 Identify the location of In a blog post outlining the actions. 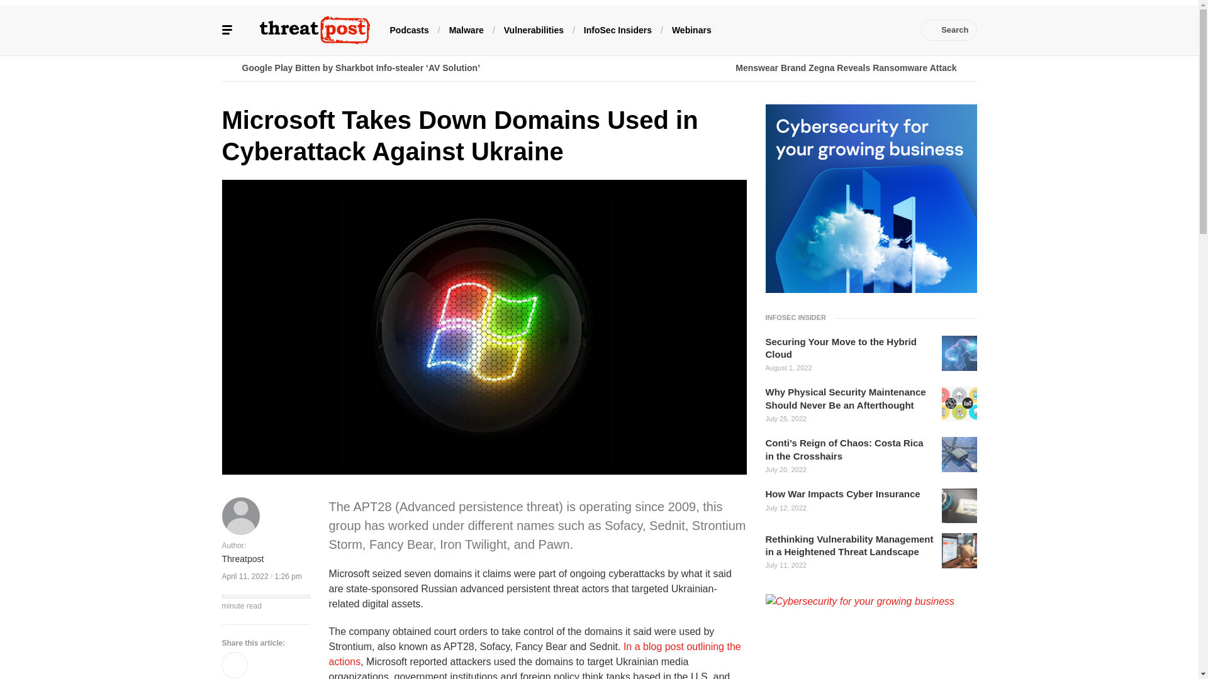
(534, 654).